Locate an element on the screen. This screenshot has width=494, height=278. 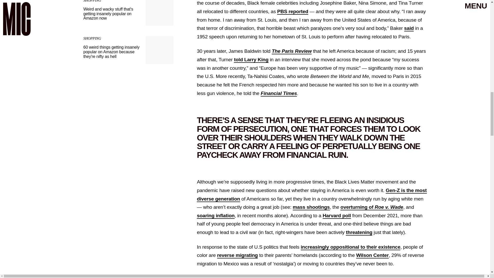
PBS reported is located at coordinates (293, 12).